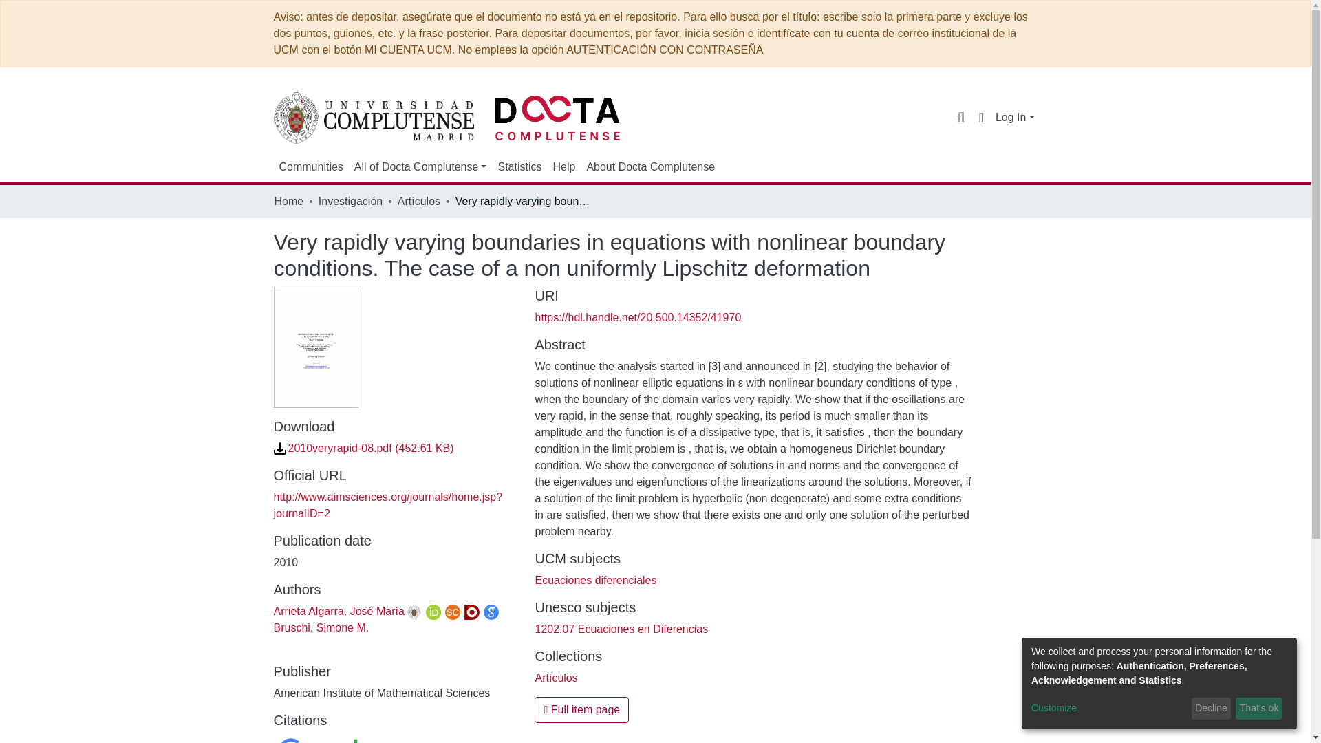 The image size is (1321, 743). I want to click on All of Docta Complutense, so click(420, 166).